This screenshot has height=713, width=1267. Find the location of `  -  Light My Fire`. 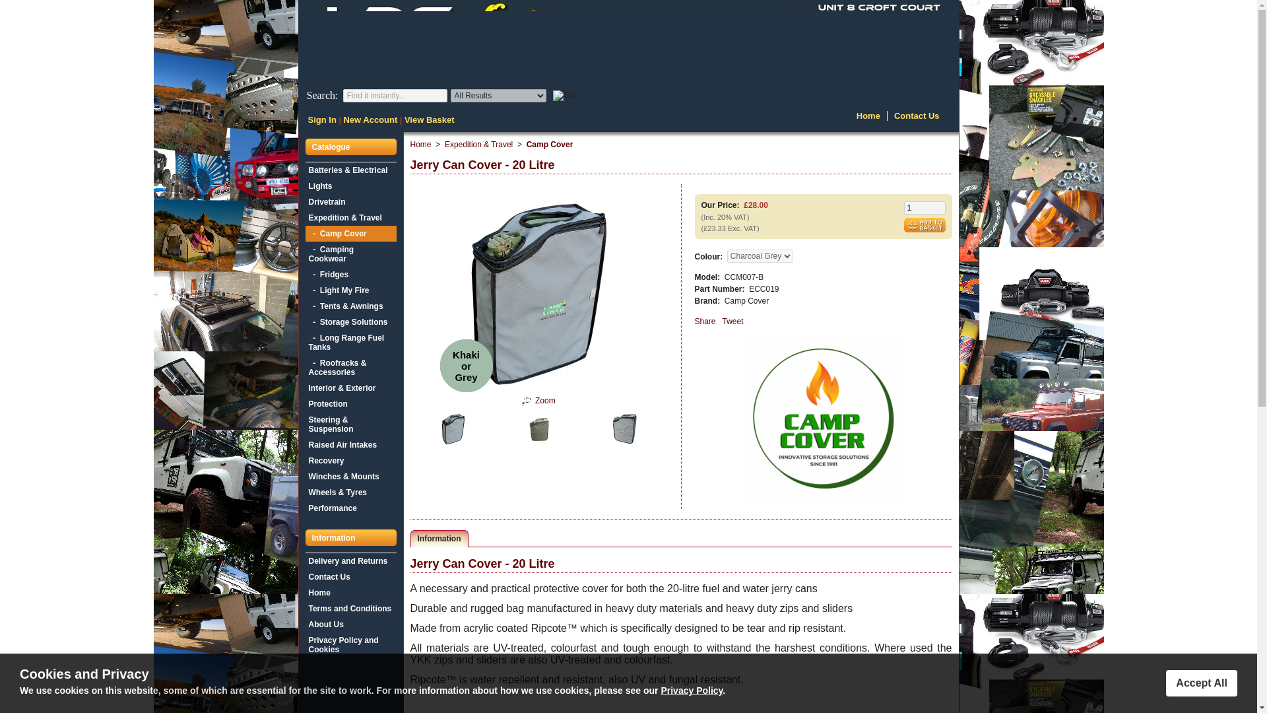

  -  Light My Fire is located at coordinates (350, 290).